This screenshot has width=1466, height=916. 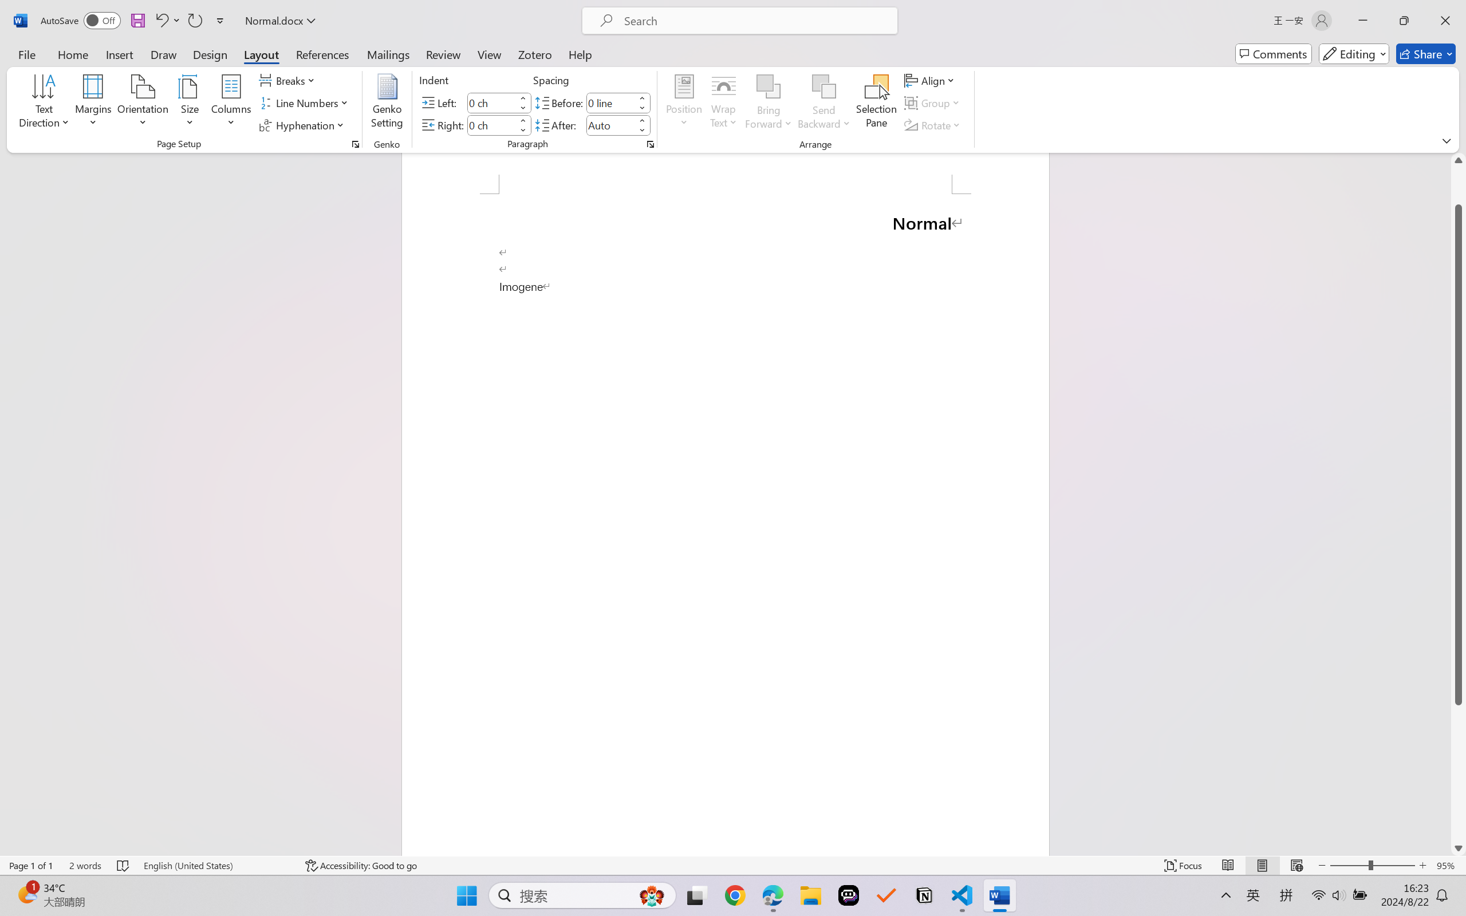 What do you see at coordinates (876, 103) in the screenshot?
I see `Selection Pane...` at bounding box center [876, 103].